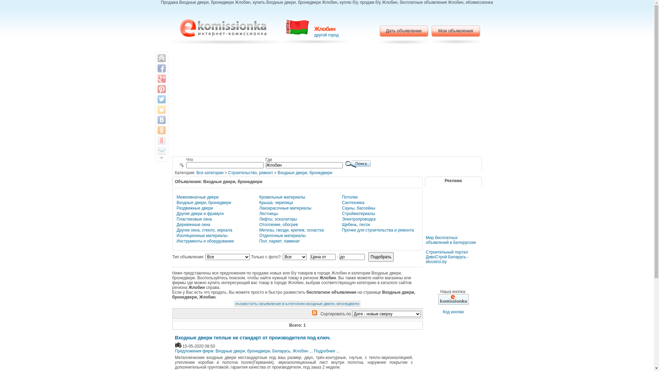  What do you see at coordinates (327, 101) in the screenshot?
I see `Advertisement` at bounding box center [327, 101].